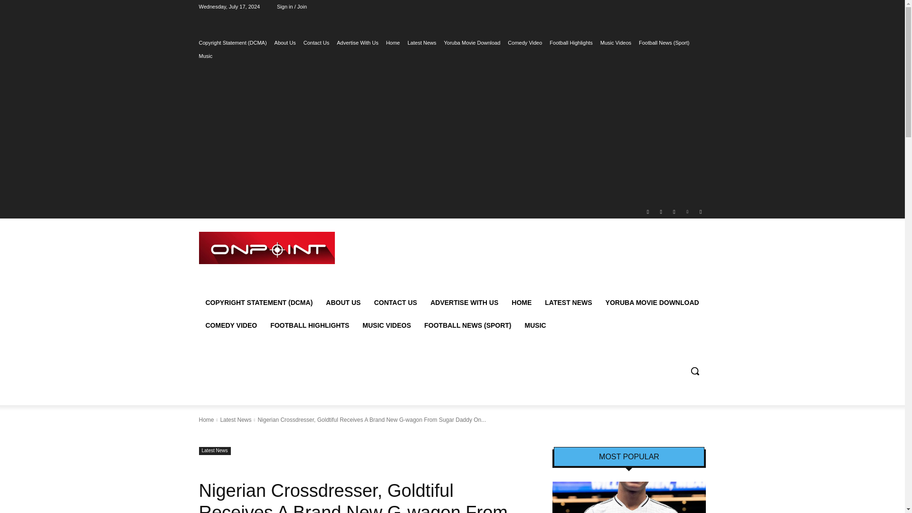  Describe the element at coordinates (472, 42) in the screenshot. I see `Yoruba Movie Download` at that location.